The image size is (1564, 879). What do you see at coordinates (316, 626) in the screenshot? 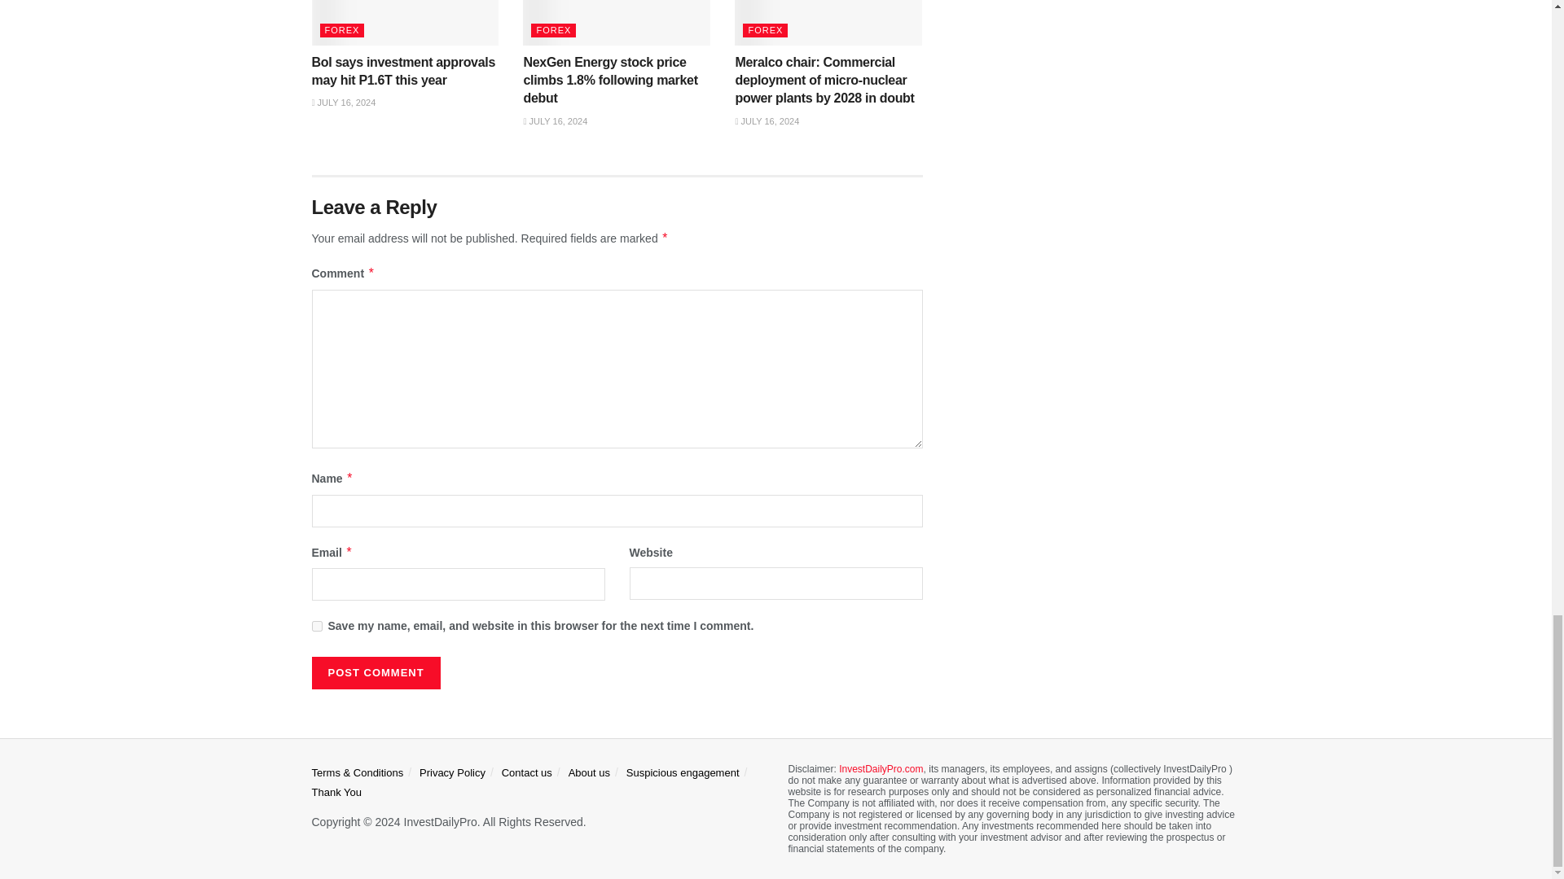
I see `yes` at bounding box center [316, 626].